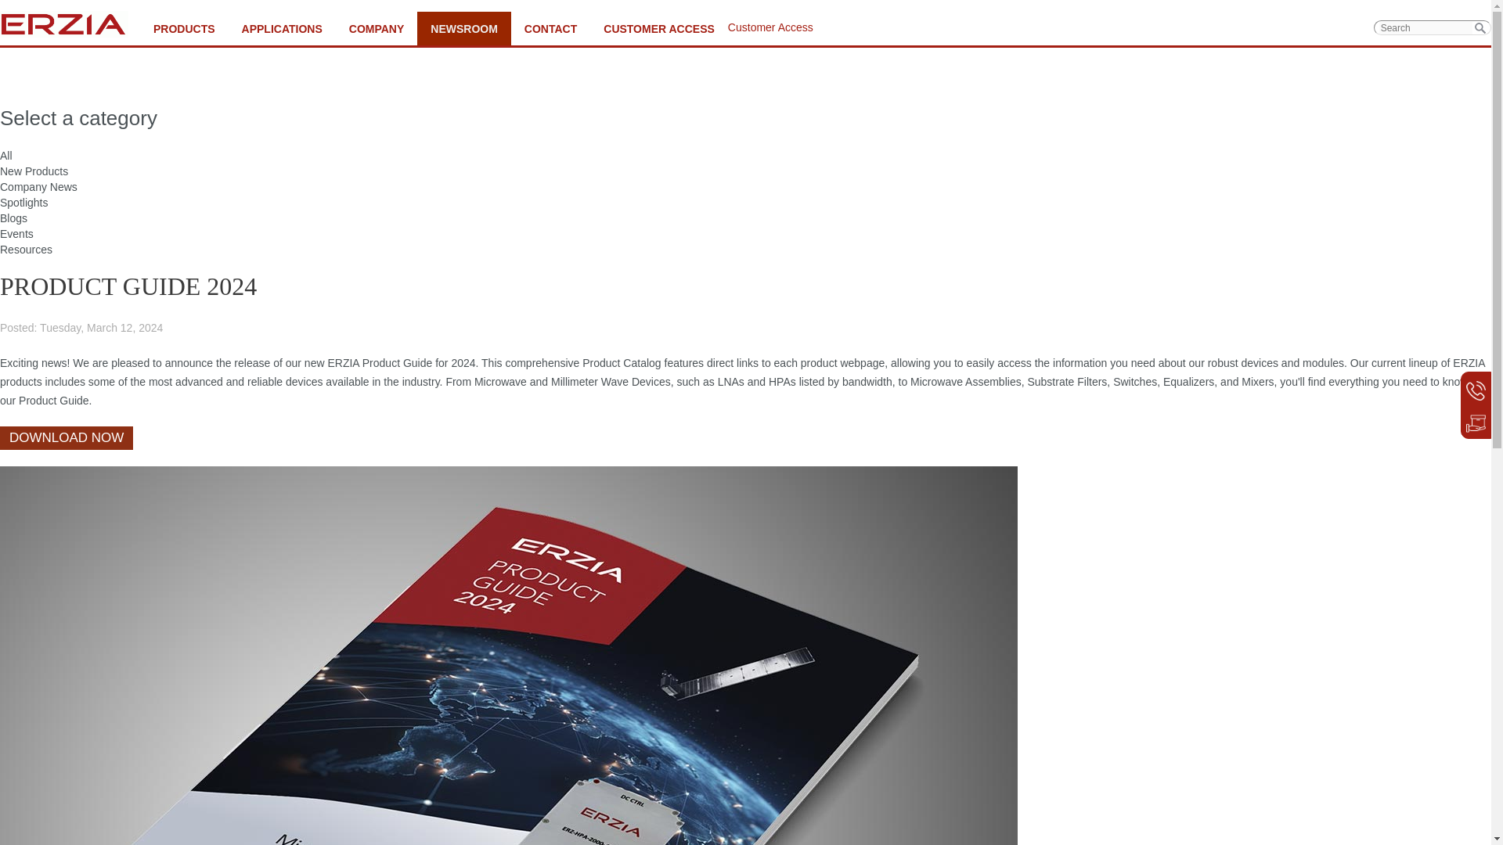  I want to click on Company News, so click(39, 187).